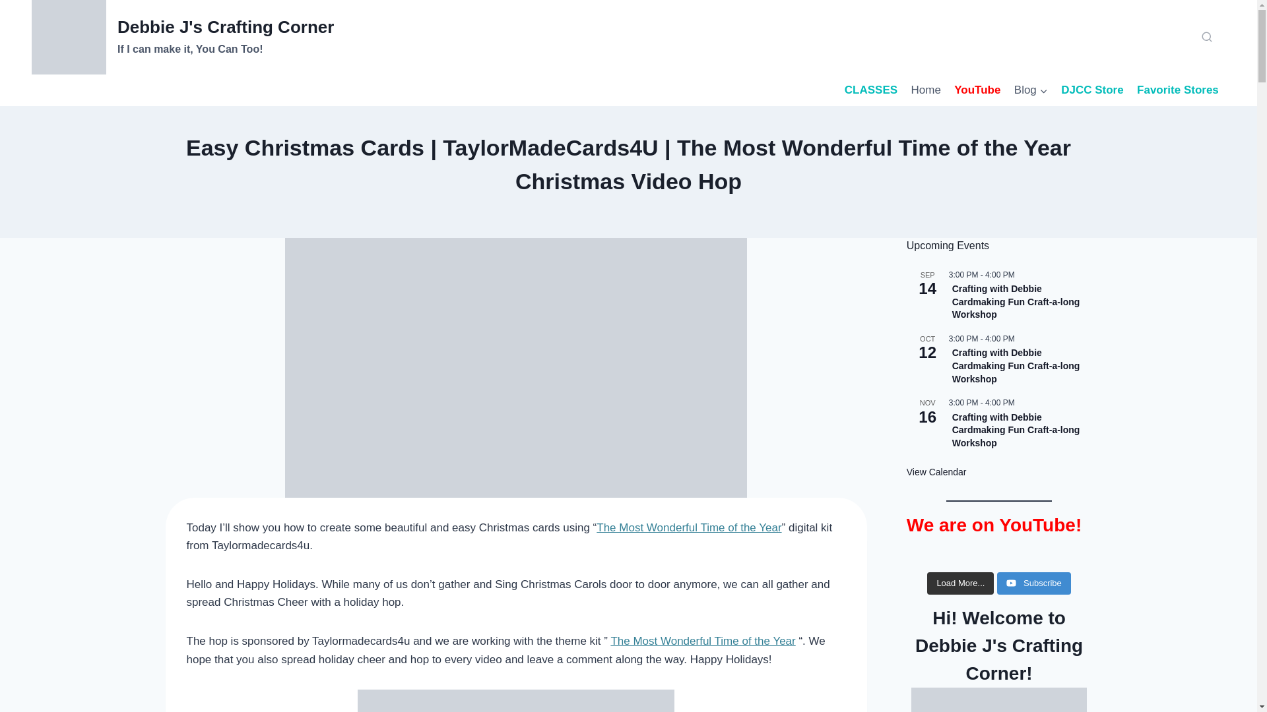  What do you see at coordinates (1177, 90) in the screenshot?
I see `Favorite Stores` at bounding box center [1177, 90].